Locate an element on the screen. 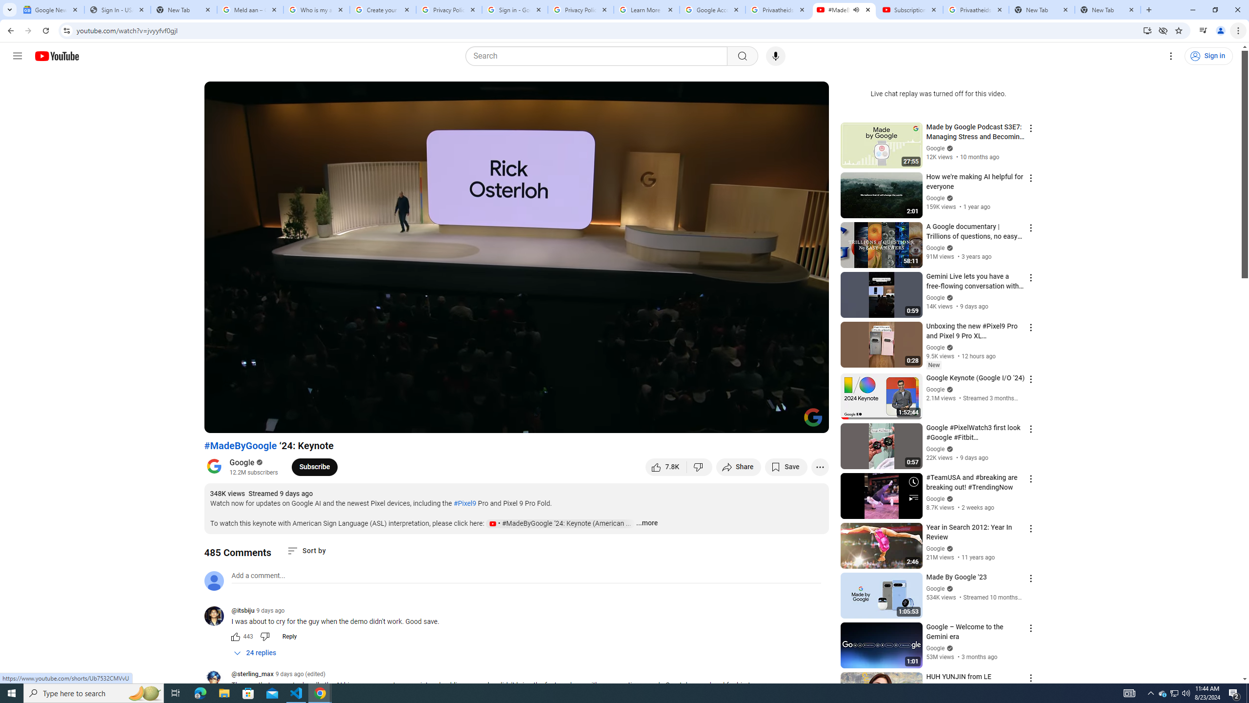 The height and width of the screenshot is (703, 1249). Mute (m) is located at coordinates (267, 421).